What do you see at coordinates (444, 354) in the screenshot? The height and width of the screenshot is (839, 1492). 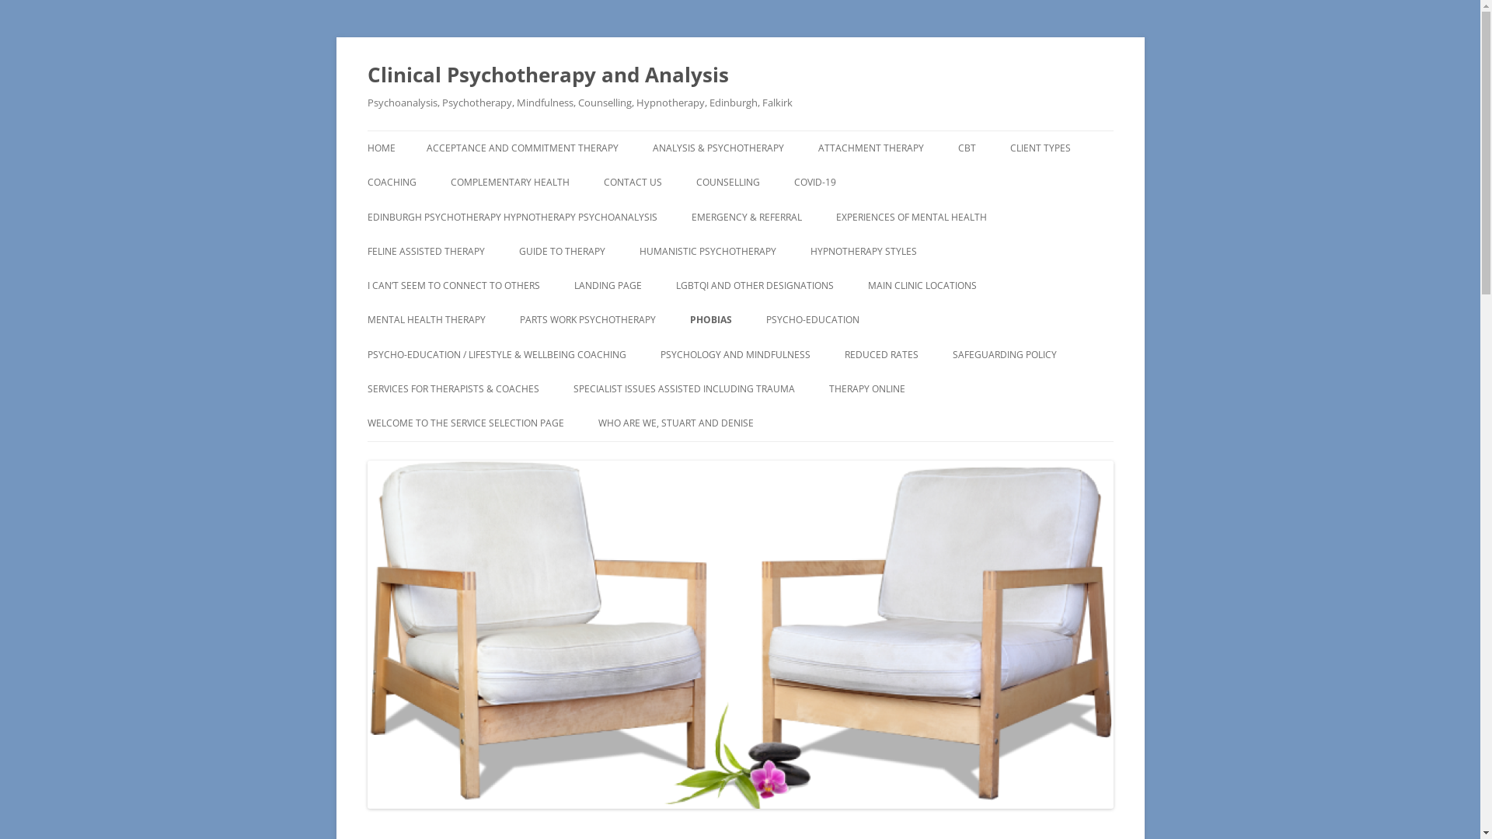 I see `ANXIETY` at bounding box center [444, 354].